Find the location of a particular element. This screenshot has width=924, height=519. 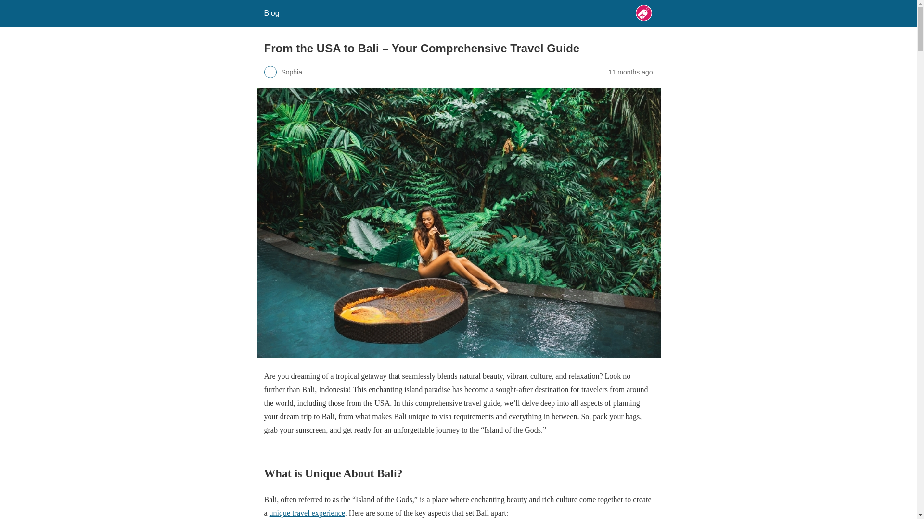

unique travel experience is located at coordinates (307, 513).